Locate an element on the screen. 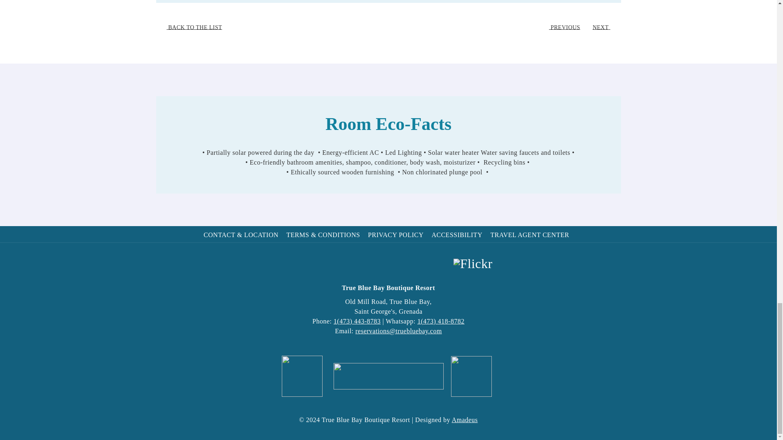  Amadeus is located at coordinates (464, 420).